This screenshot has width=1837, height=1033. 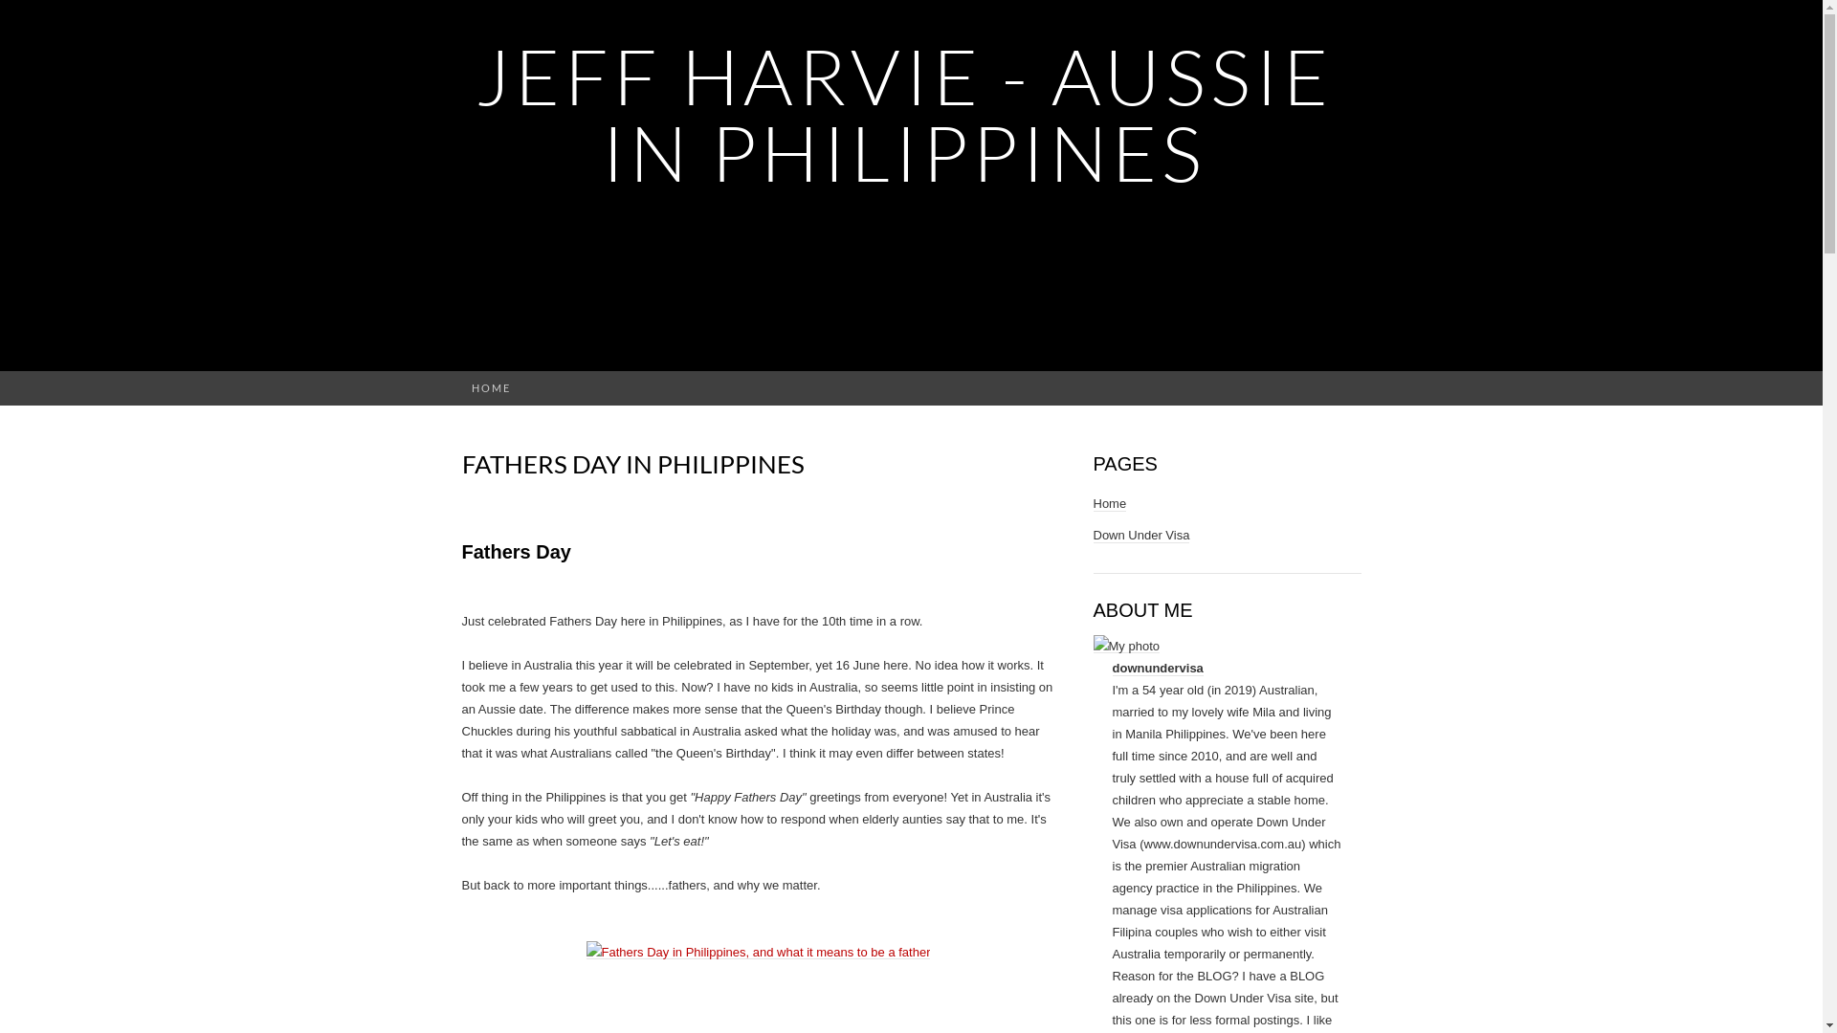 I want to click on Home, so click(x=1110, y=504).